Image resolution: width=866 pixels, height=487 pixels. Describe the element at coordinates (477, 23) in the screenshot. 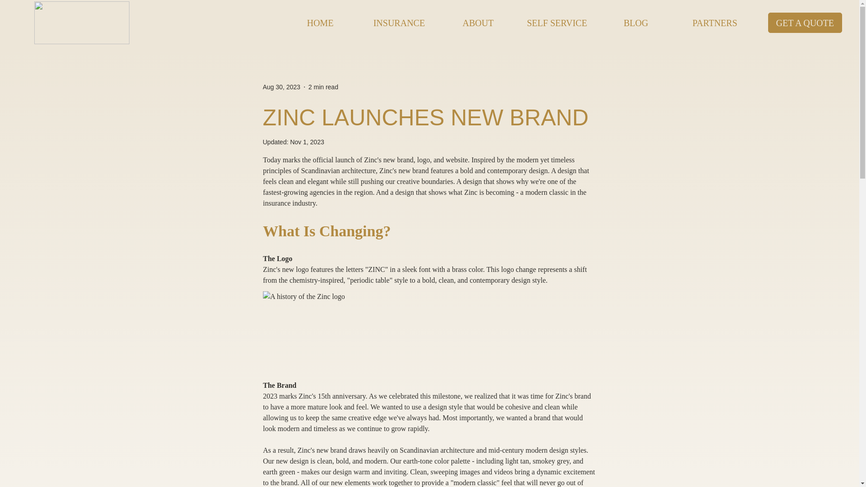

I see `ABOUT` at that location.